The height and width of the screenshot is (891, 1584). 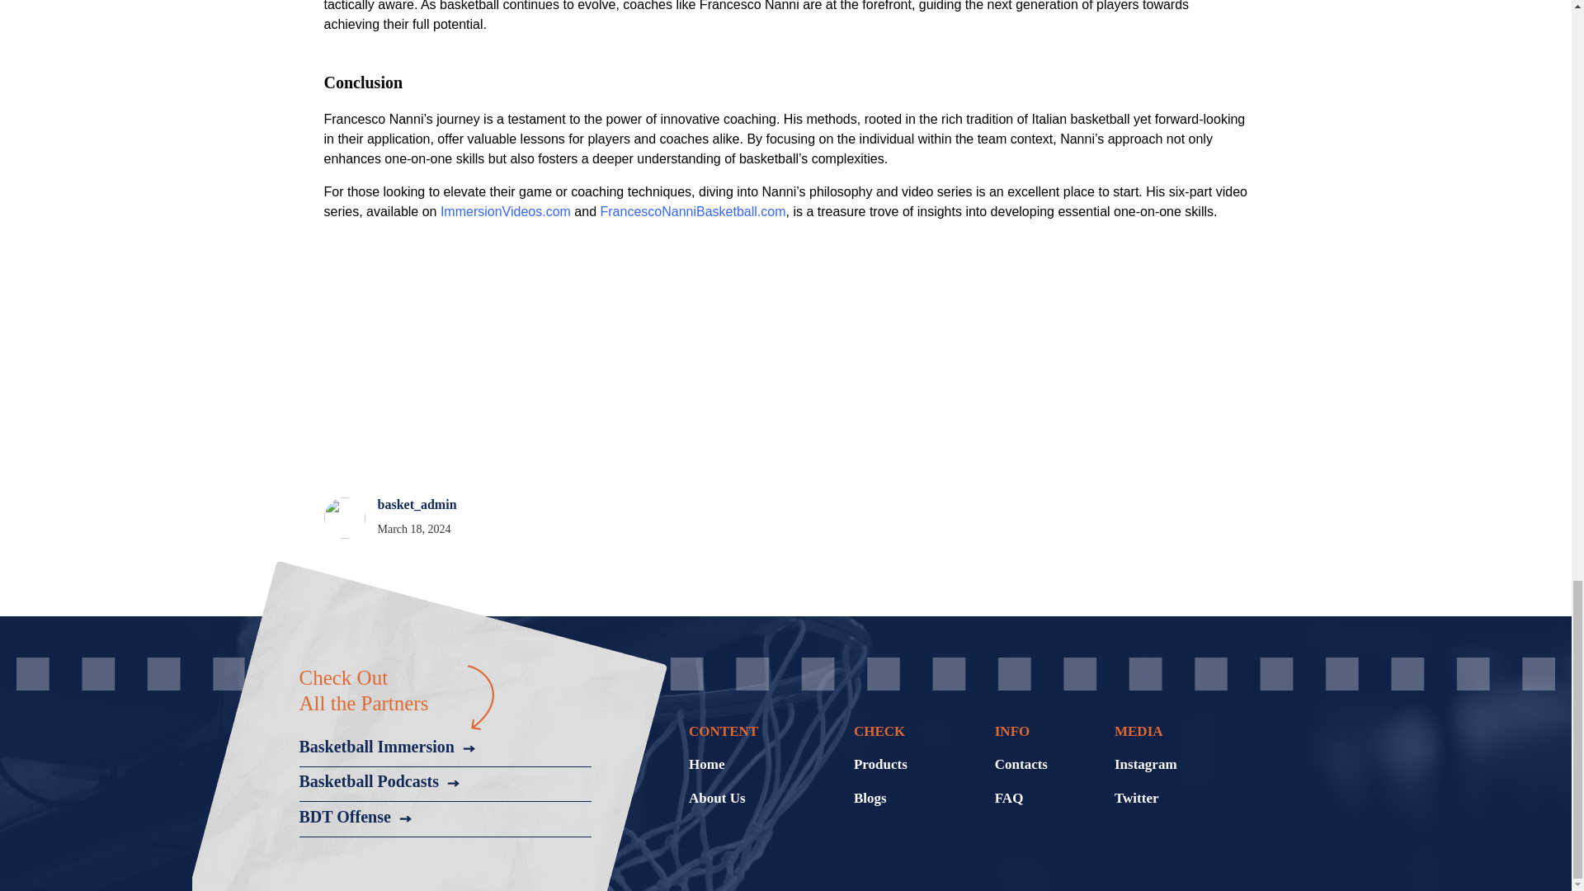 I want to click on About Us, so click(x=718, y=799).